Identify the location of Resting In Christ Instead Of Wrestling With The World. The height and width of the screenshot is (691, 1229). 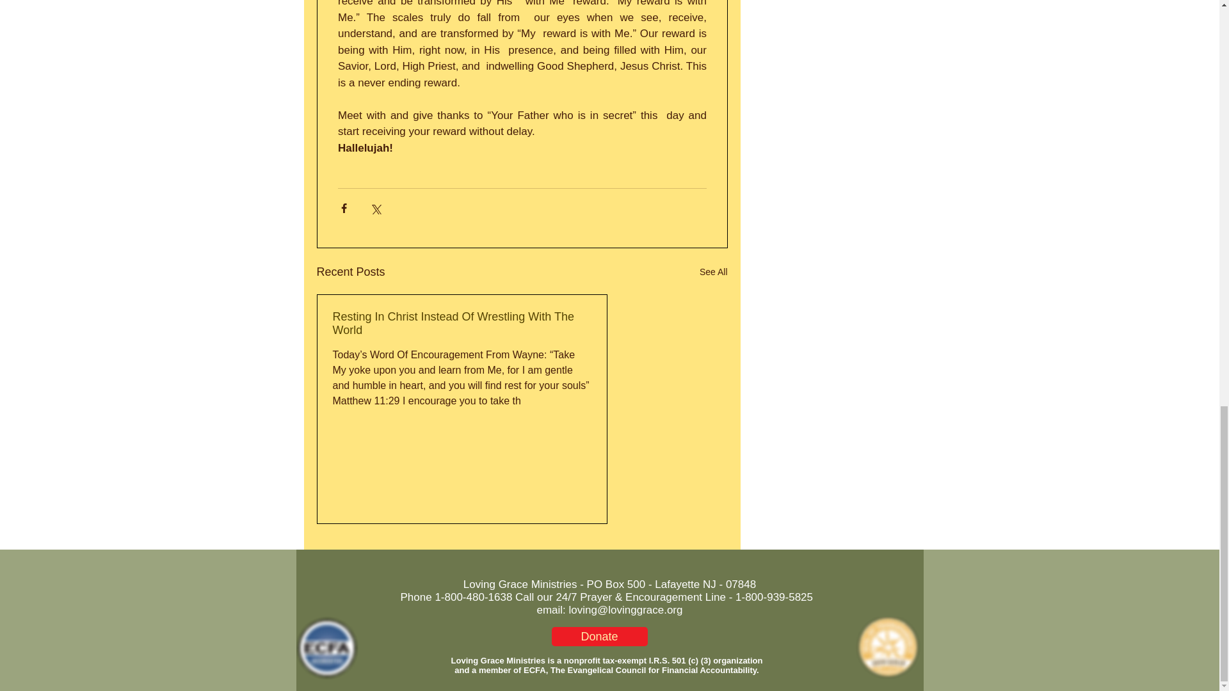
(462, 324).